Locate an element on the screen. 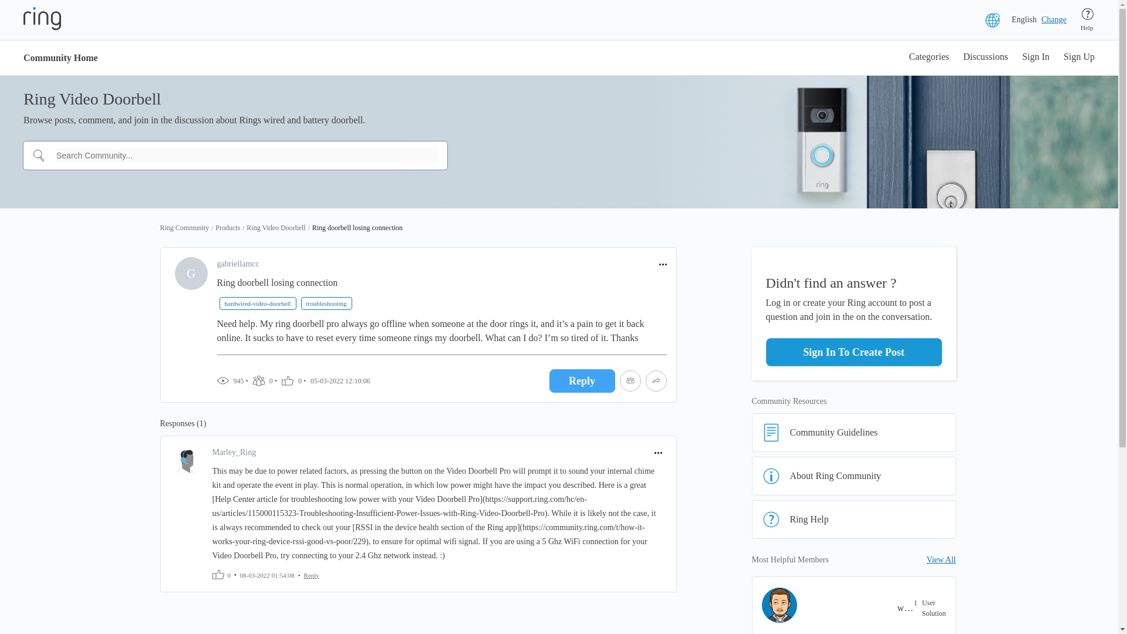  Products is located at coordinates (227, 228).